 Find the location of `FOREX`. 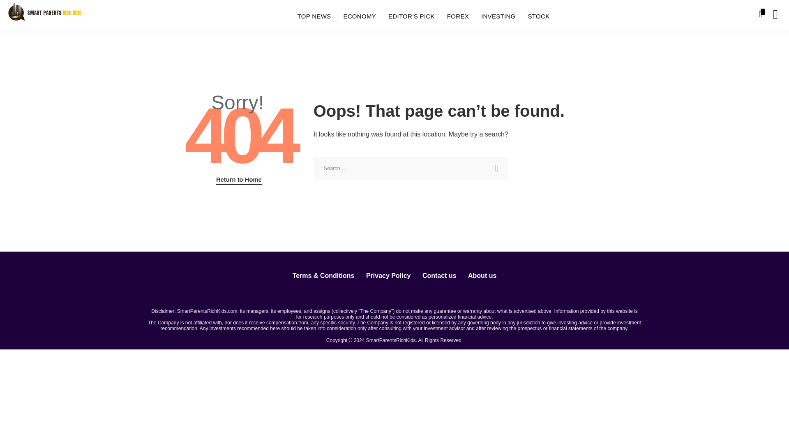

FOREX is located at coordinates (458, 16).